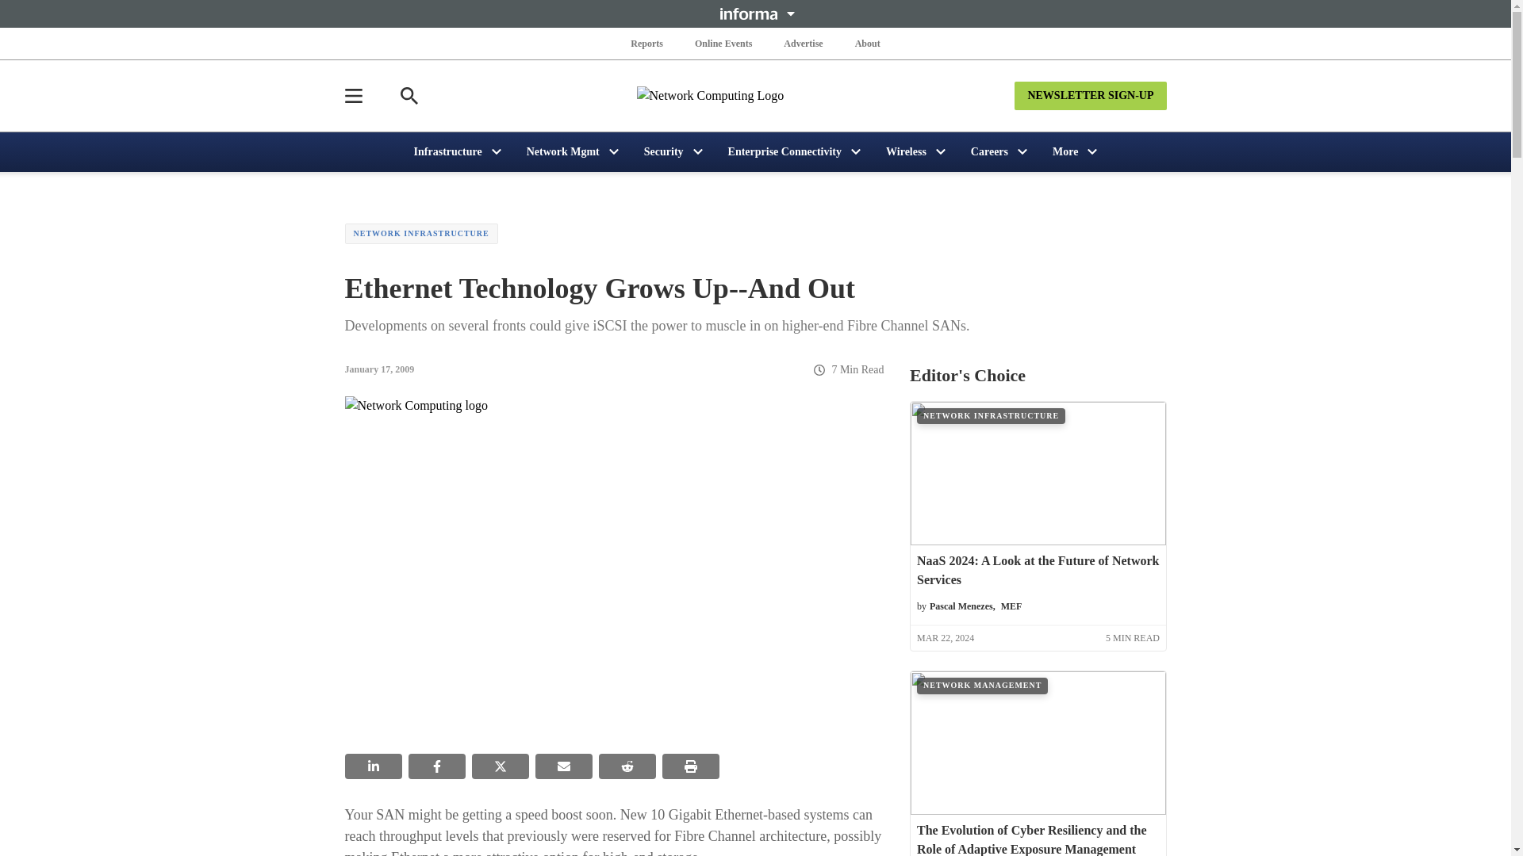 This screenshot has height=856, width=1523. Describe the element at coordinates (723, 43) in the screenshot. I see `Online Events` at that location.